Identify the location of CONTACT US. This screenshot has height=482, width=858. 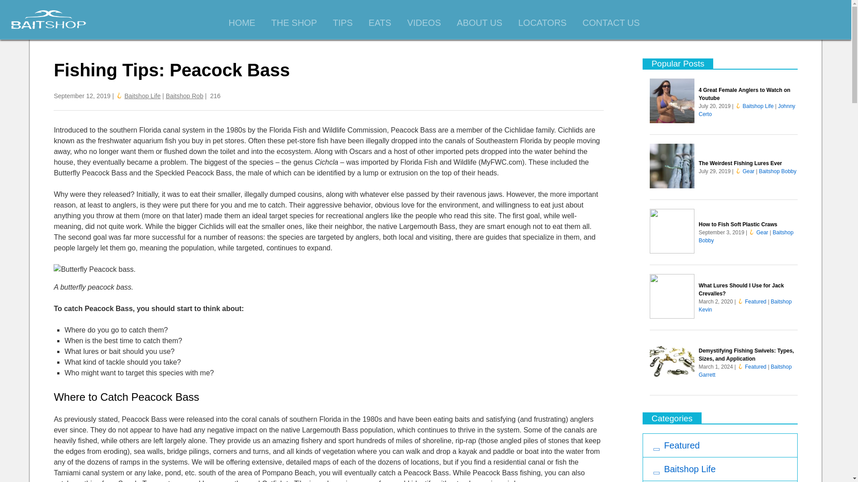
(610, 23).